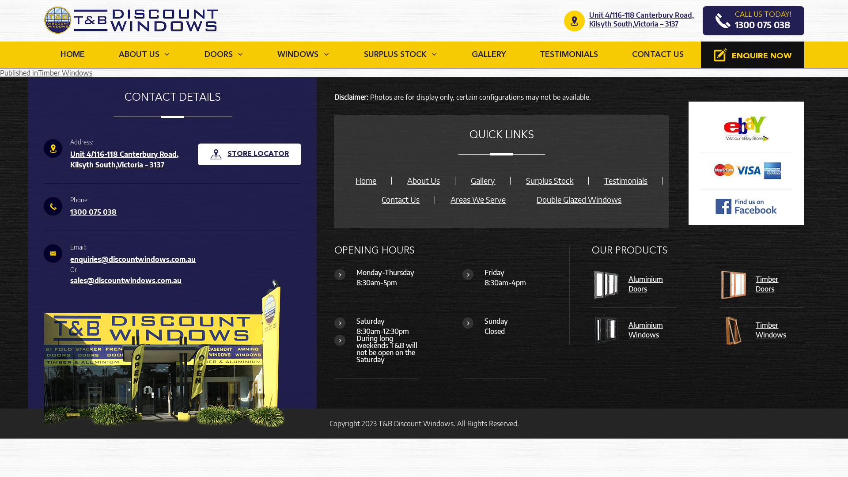 The width and height of the screenshot is (848, 477). What do you see at coordinates (549, 181) in the screenshot?
I see `Surplus Stock` at bounding box center [549, 181].